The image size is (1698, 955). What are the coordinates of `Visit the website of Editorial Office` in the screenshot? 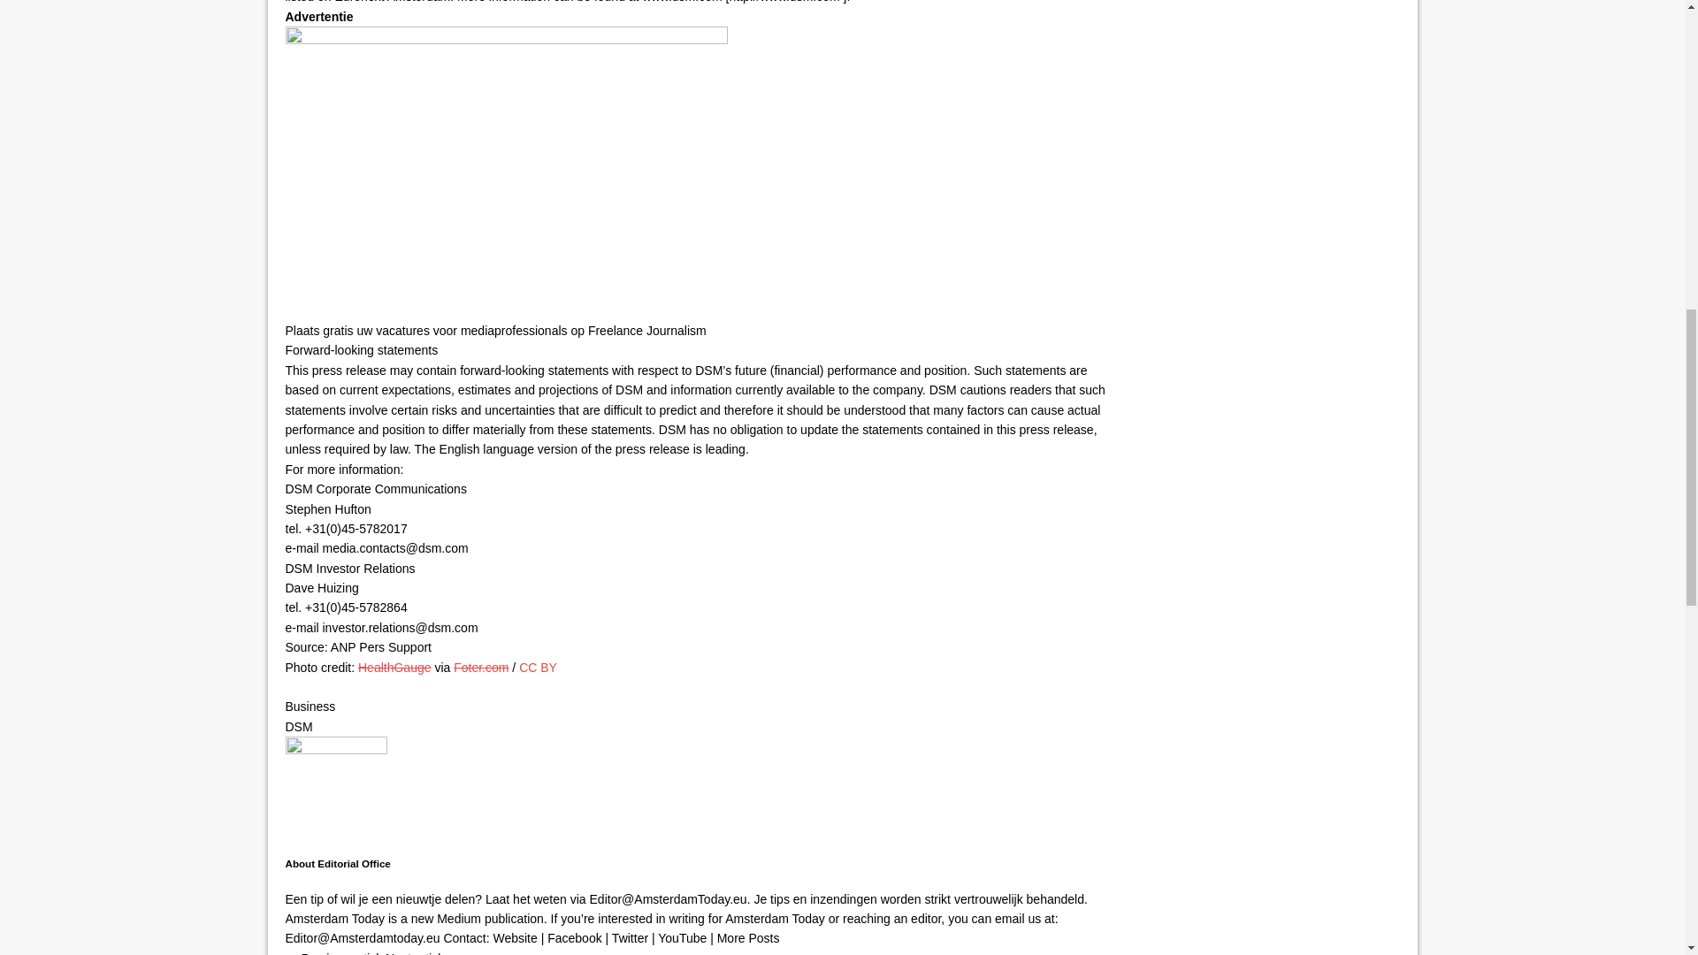 It's located at (514, 938).